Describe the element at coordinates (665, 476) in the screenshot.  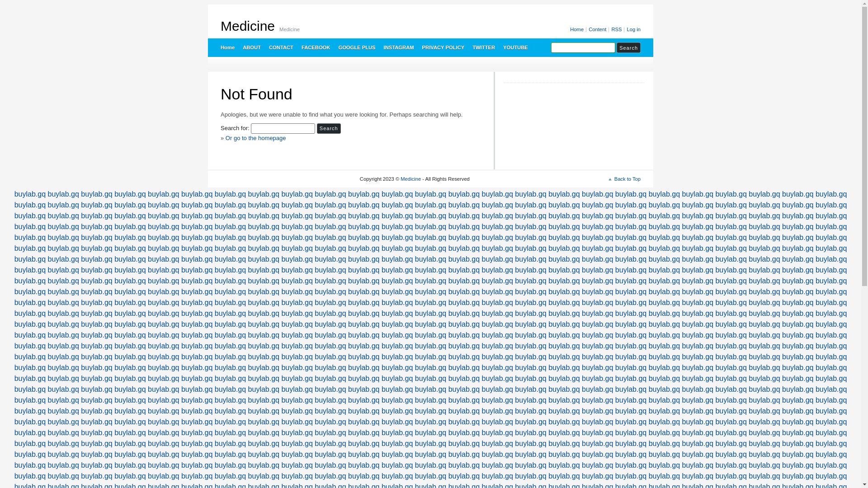
I see `buylab.gq` at that location.